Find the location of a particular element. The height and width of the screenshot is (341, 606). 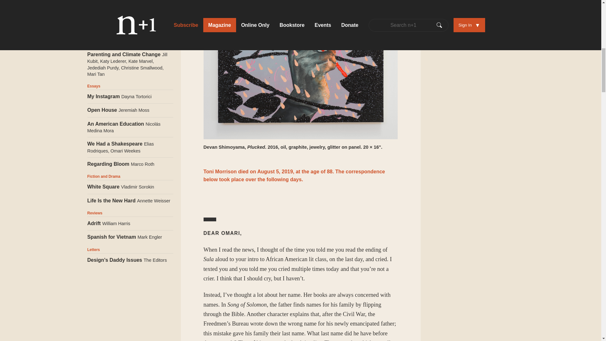

The Custom of the CapitolNausicaa Renner is located at coordinates (130, 38).